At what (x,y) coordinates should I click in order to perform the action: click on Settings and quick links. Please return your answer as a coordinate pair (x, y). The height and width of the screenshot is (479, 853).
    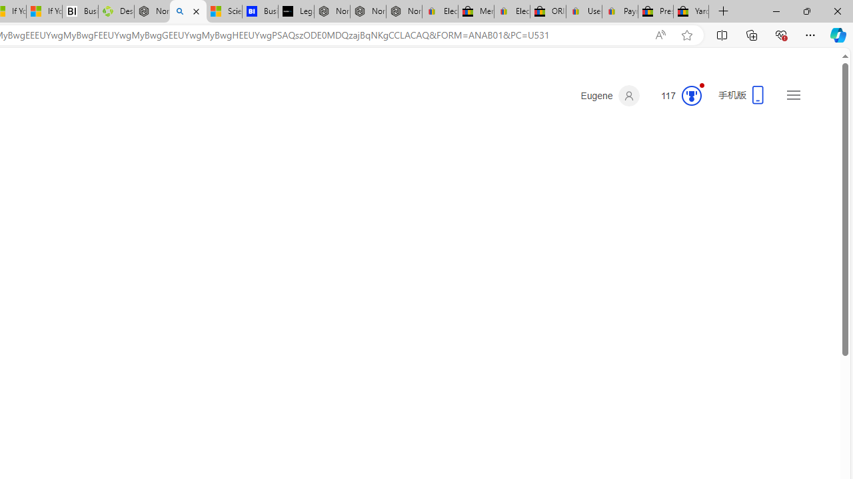
    Looking at the image, I should click on (793, 94).